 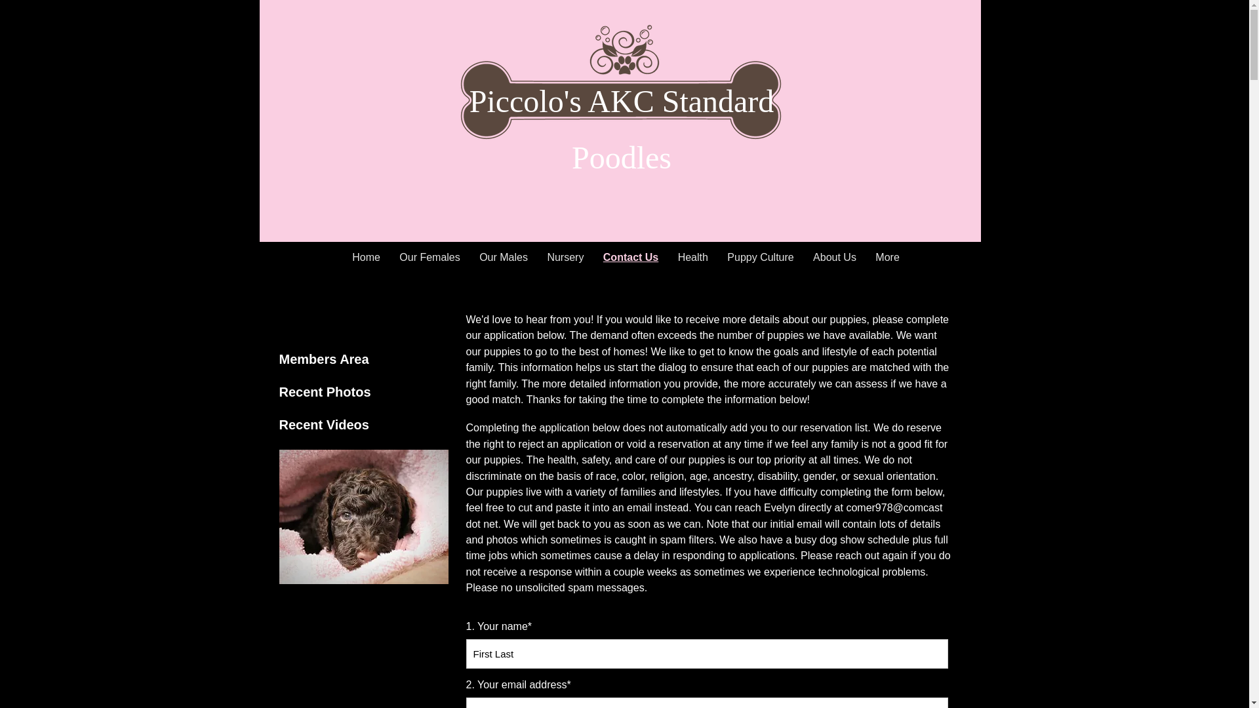 What do you see at coordinates (834, 257) in the screenshot?
I see `About Us` at bounding box center [834, 257].